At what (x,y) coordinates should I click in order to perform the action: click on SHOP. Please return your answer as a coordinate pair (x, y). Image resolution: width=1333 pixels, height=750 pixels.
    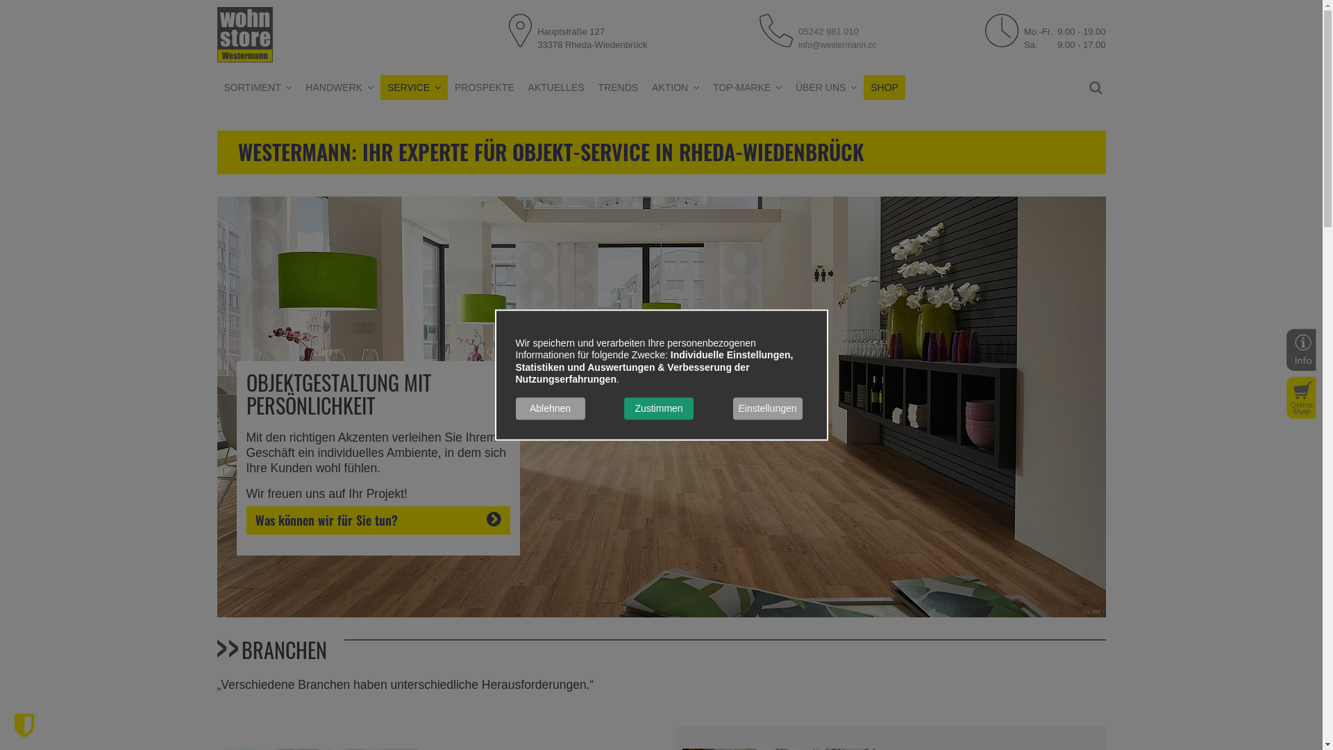
    Looking at the image, I should click on (885, 87).